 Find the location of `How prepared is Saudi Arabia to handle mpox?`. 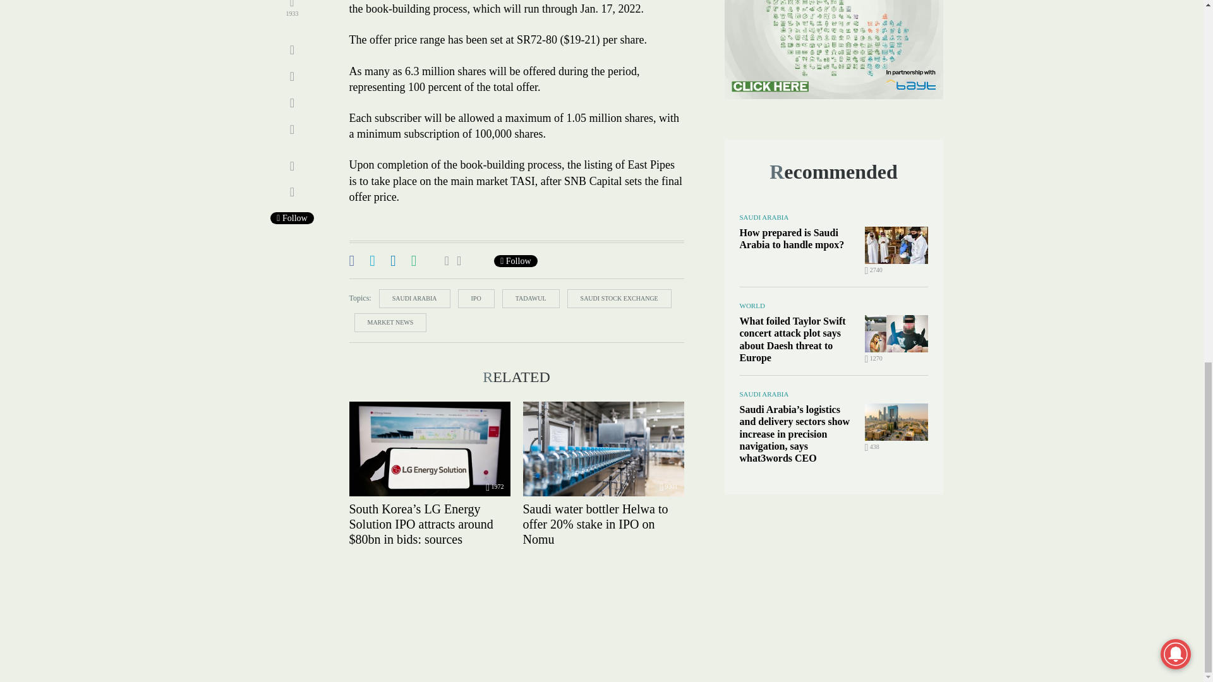

How prepared is Saudi Arabia to handle mpox? is located at coordinates (896, 245).